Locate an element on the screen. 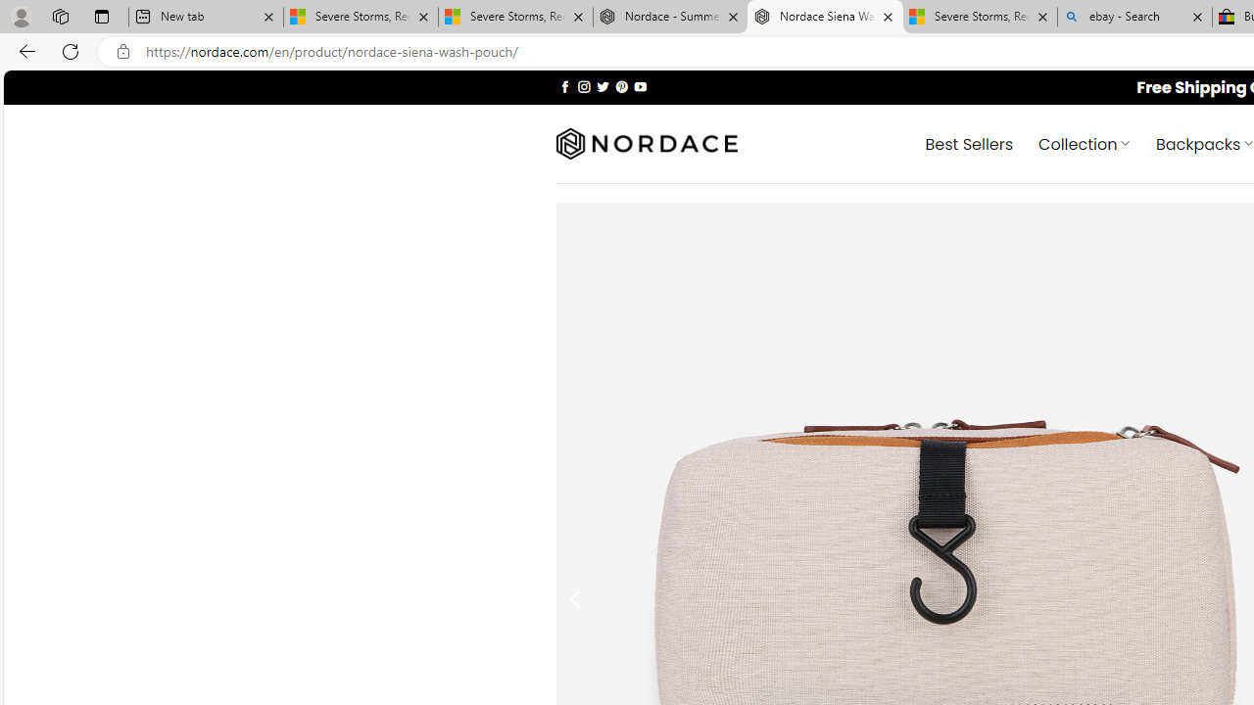  Back is located at coordinates (24, 51).